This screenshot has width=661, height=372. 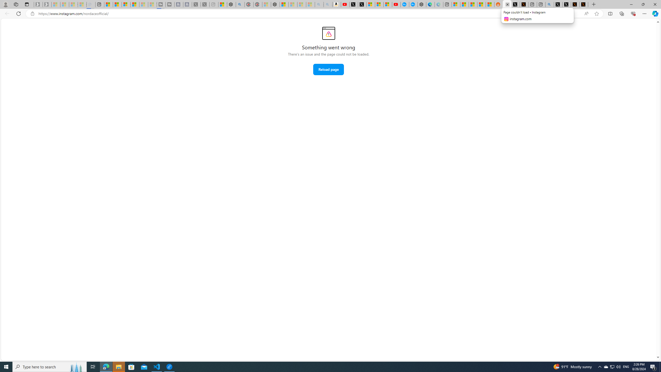 What do you see at coordinates (47, 4) in the screenshot?
I see `Newsletter Sign Up - Sleeping` at bounding box center [47, 4].